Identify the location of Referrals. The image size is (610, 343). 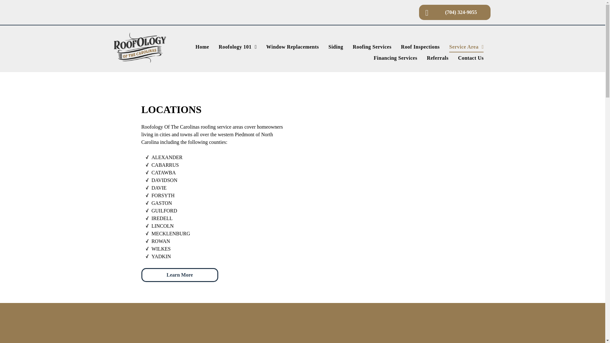
(437, 58).